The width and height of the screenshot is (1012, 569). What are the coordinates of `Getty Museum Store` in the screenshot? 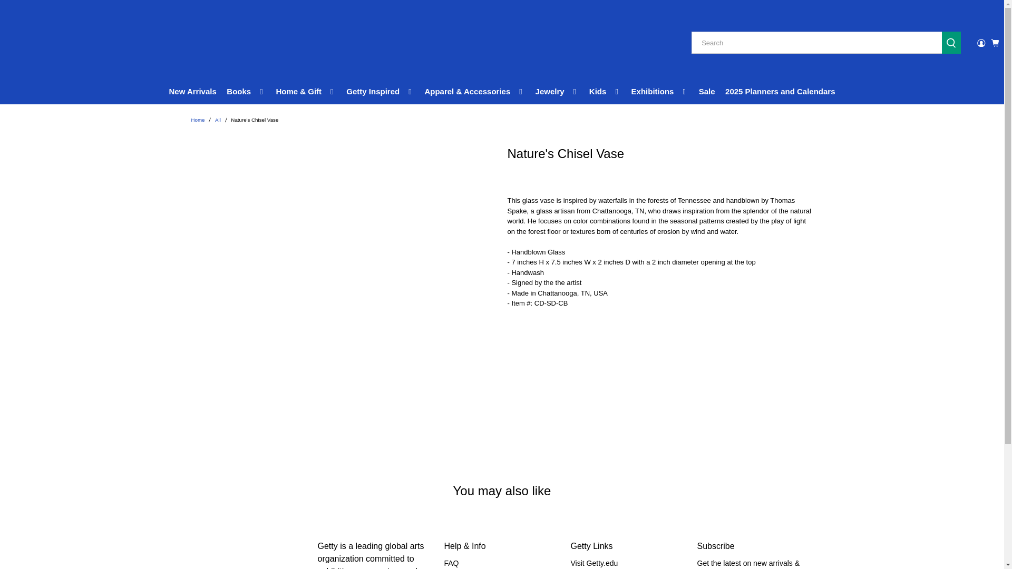 It's located at (249, 554).